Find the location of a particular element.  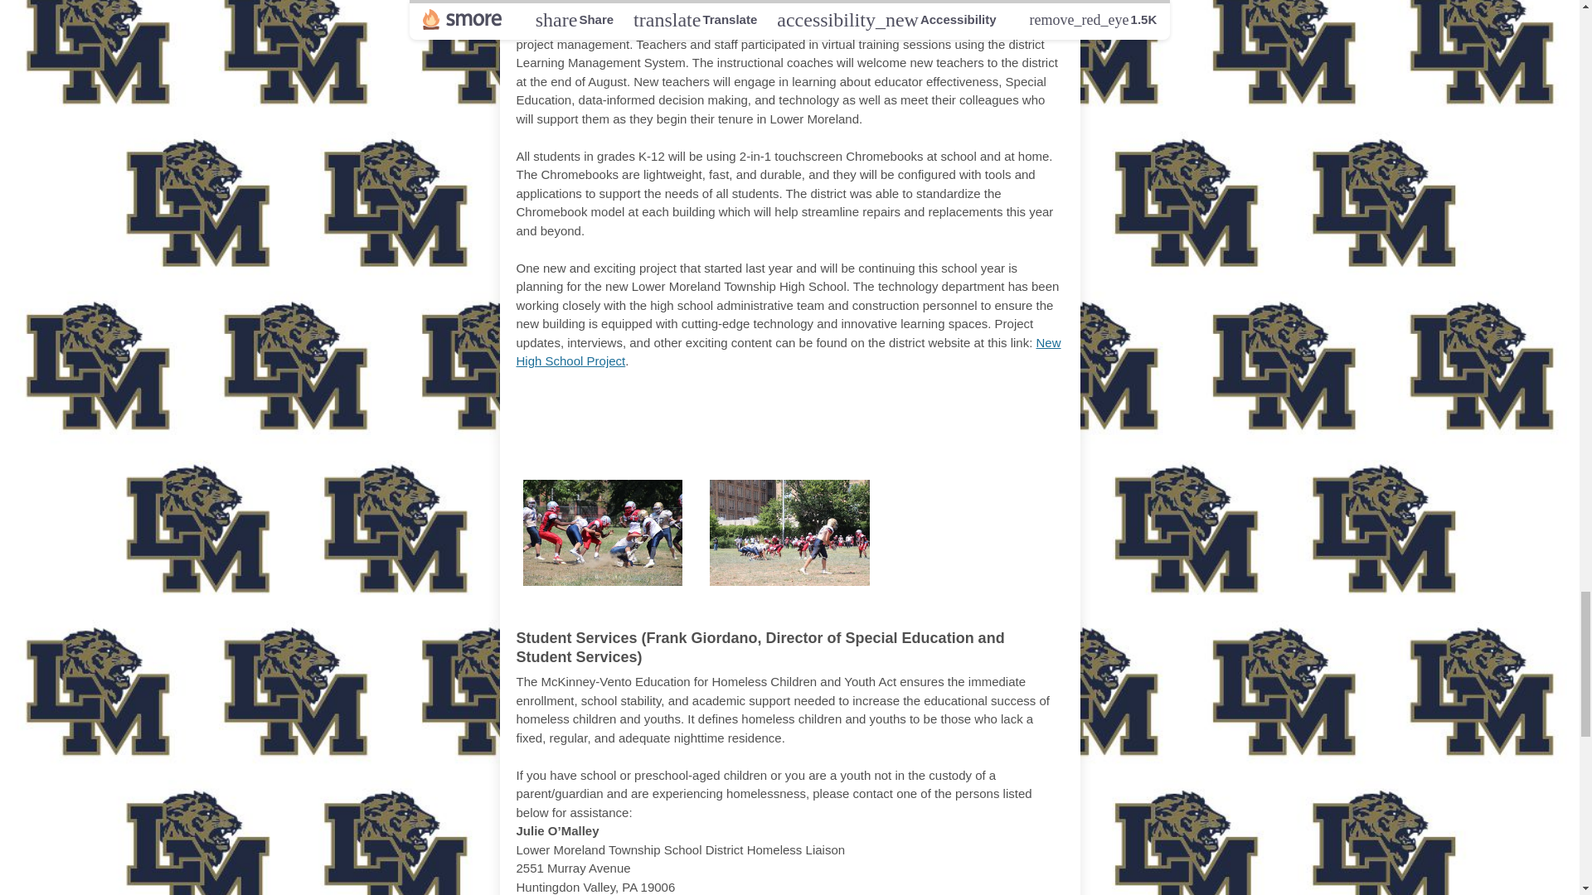

New High School Project is located at coordinates (788, 351).